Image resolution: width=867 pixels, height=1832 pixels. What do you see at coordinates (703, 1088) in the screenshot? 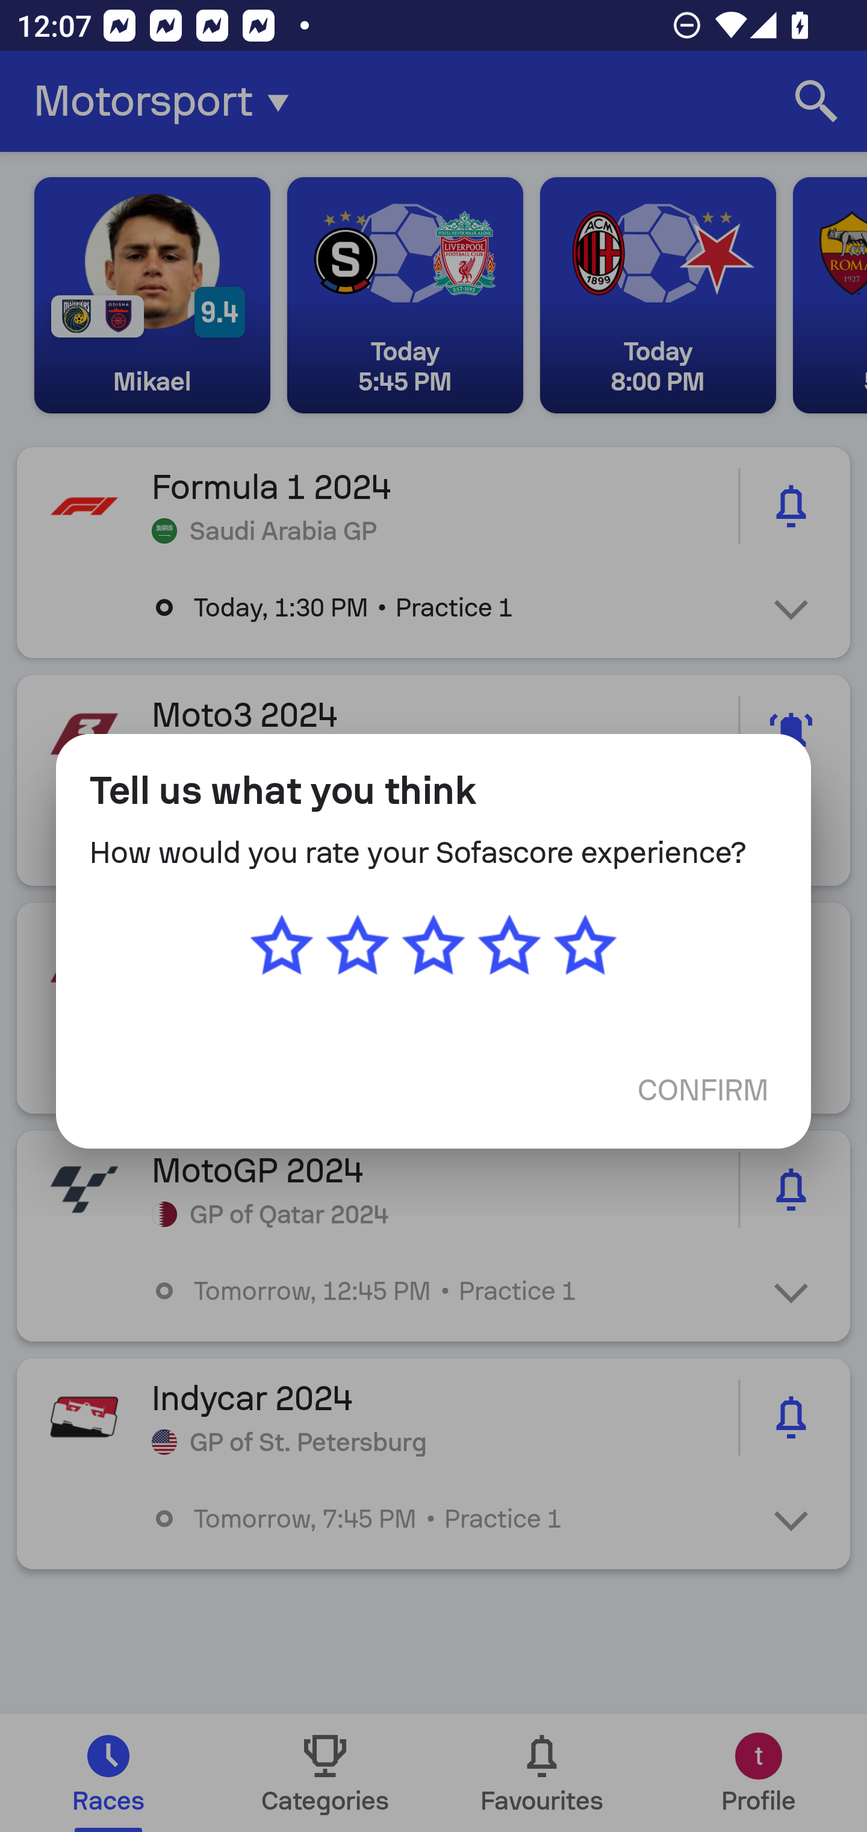
I see `CONFIRM` at bounding box center [703, 1088].